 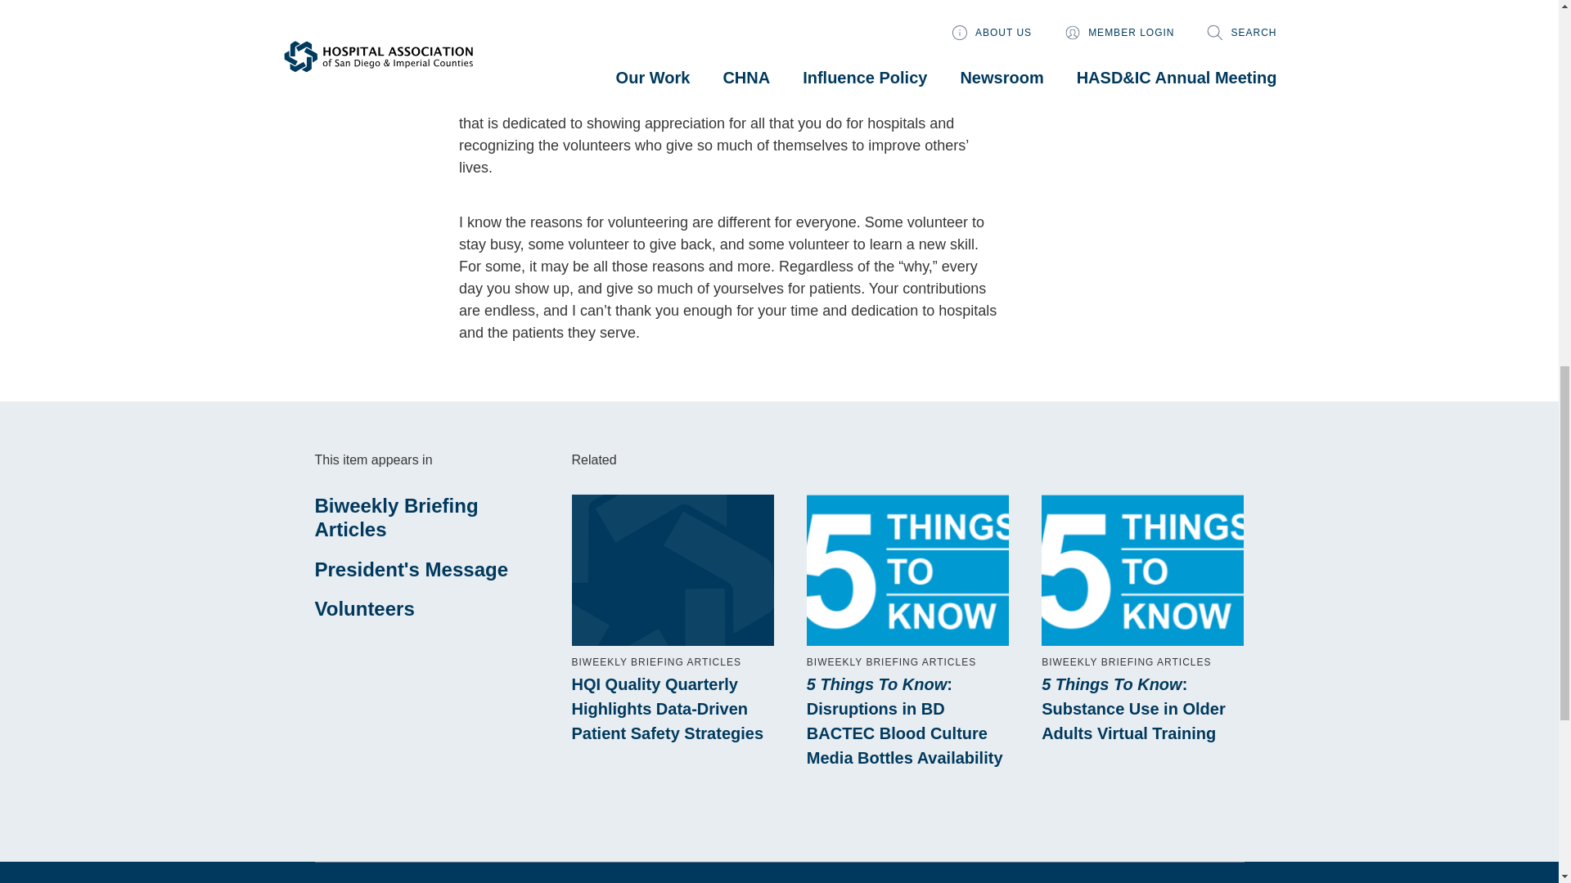 What do you see at coordinates (396, 517) in the screenshot?
I see `Biweekly Briefing Articles` at bounding box center [396, 517].